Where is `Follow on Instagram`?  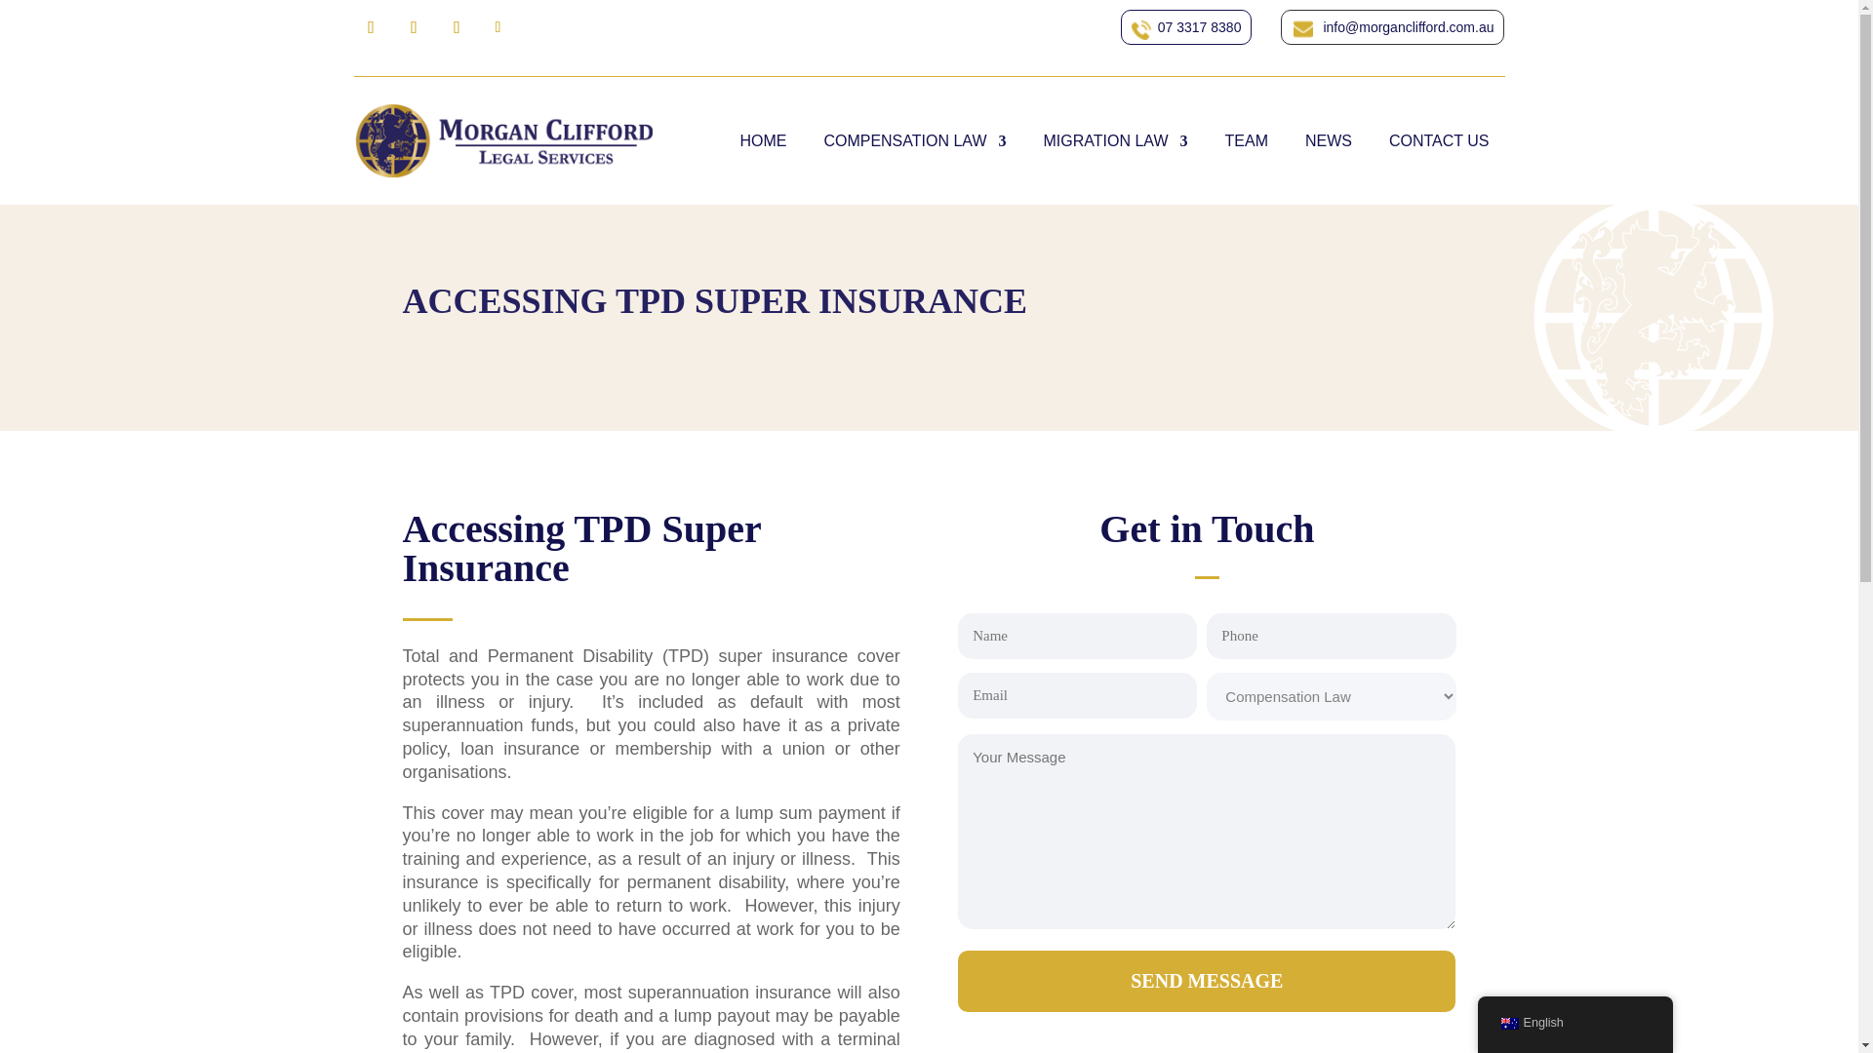
Follow on Instagram is located at coordinates (498, 27).